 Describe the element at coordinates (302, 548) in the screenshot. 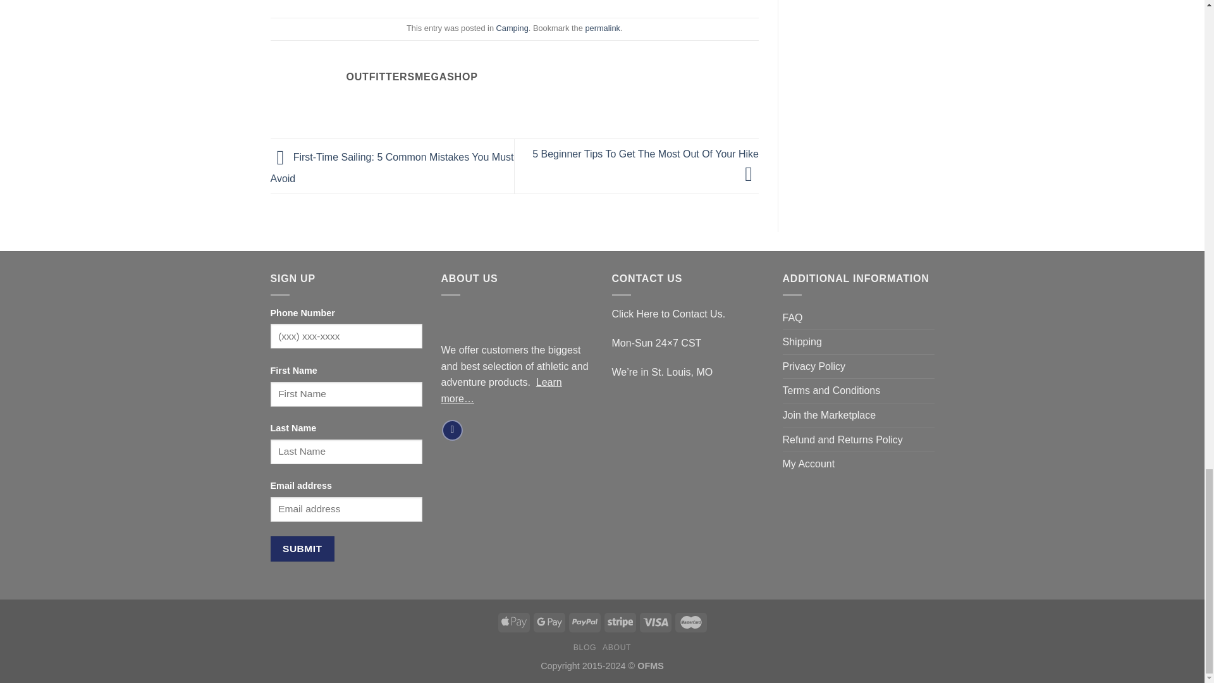

I see `Submit` at that location.